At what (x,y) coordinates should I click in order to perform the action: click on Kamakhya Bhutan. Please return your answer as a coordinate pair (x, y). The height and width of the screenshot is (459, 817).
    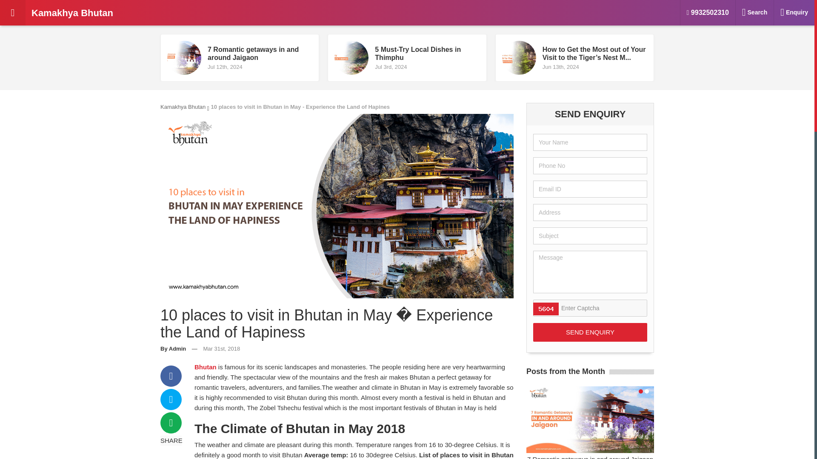
    Looking at the image, I should click on (205, 367).